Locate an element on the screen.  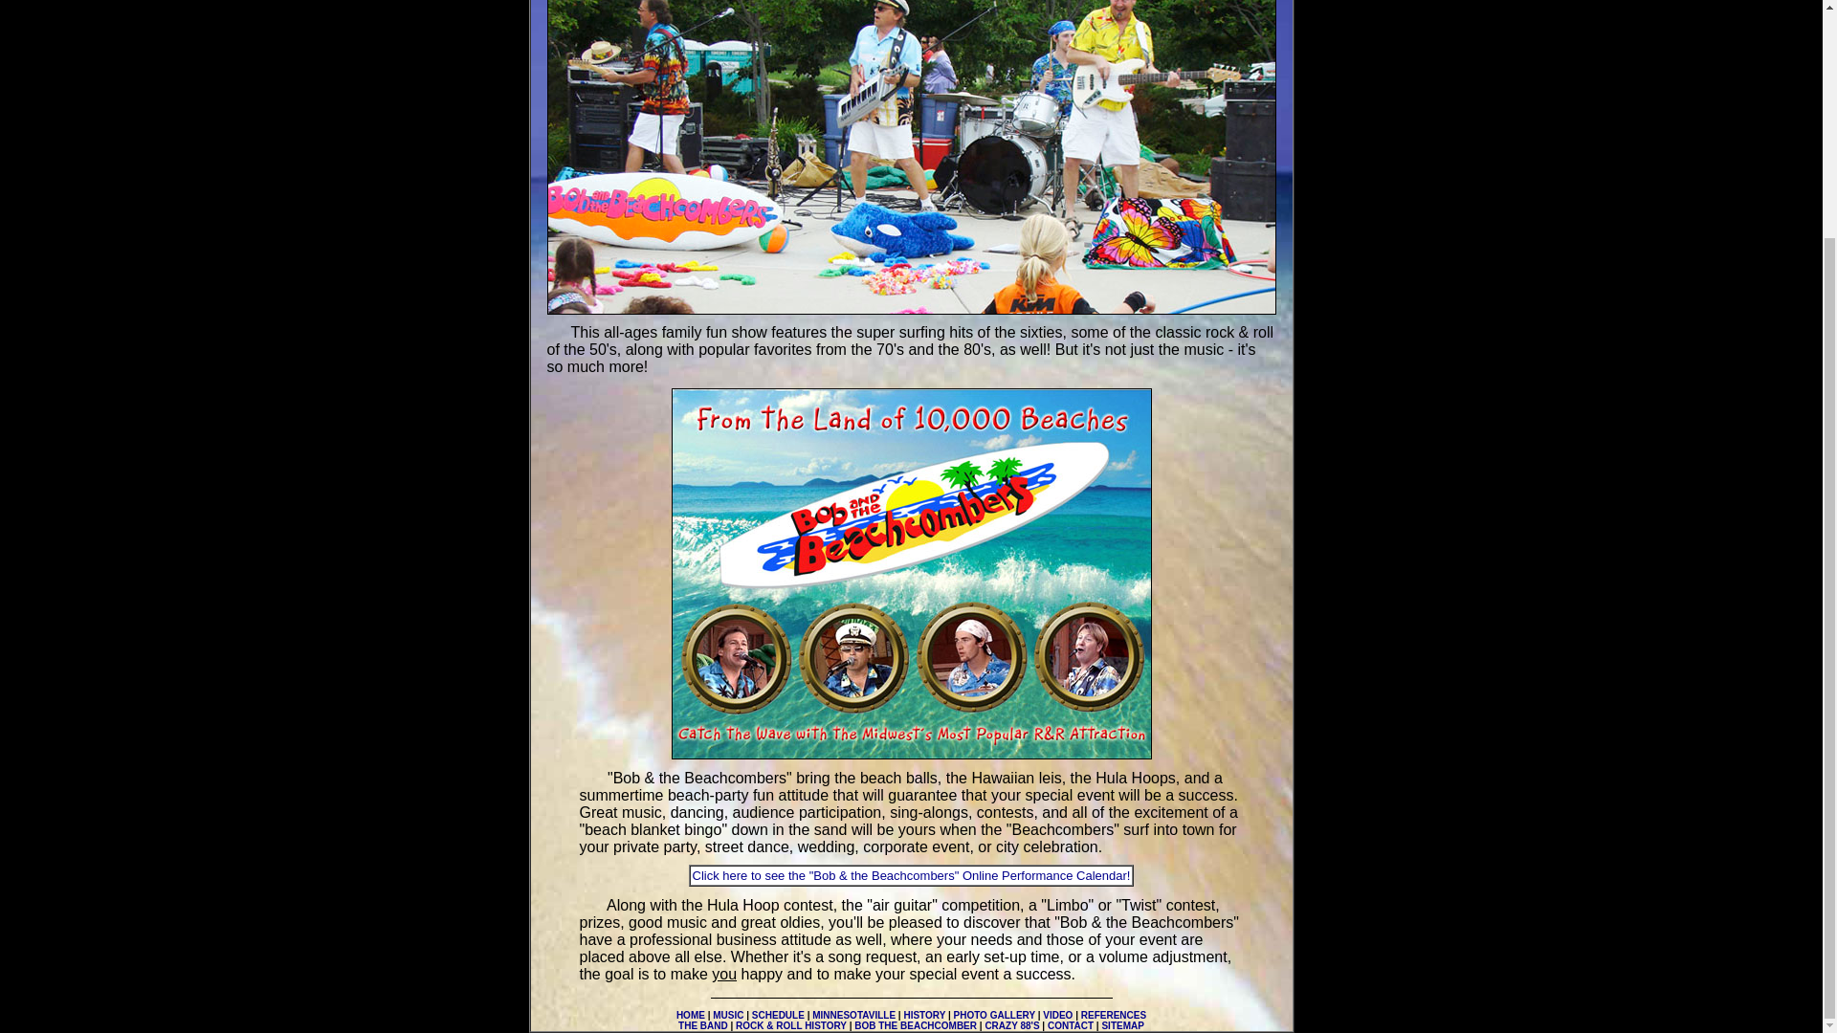
CRAZY 88'S is located at coordinates (1012, 1025).